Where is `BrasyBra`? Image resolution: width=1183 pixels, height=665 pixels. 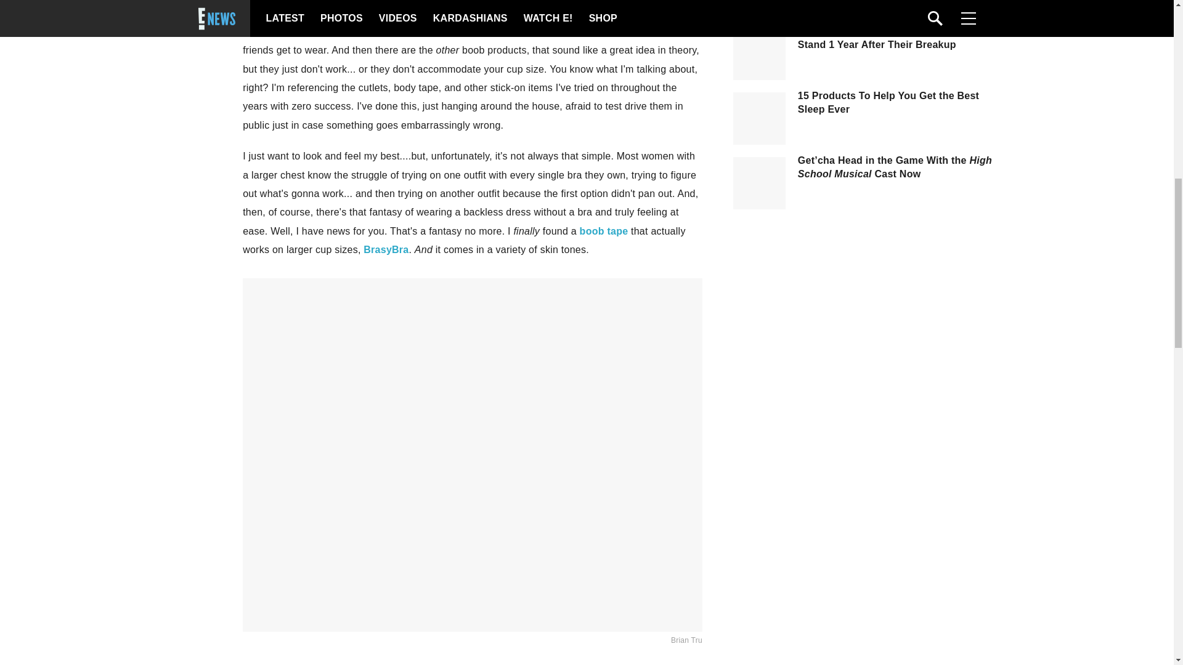 BrasyBra is located at coordinates (386, 249).